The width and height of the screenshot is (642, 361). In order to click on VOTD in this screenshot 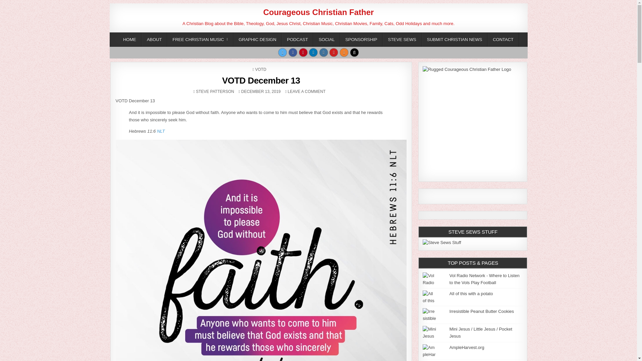, I will do `click(260, 69)`.